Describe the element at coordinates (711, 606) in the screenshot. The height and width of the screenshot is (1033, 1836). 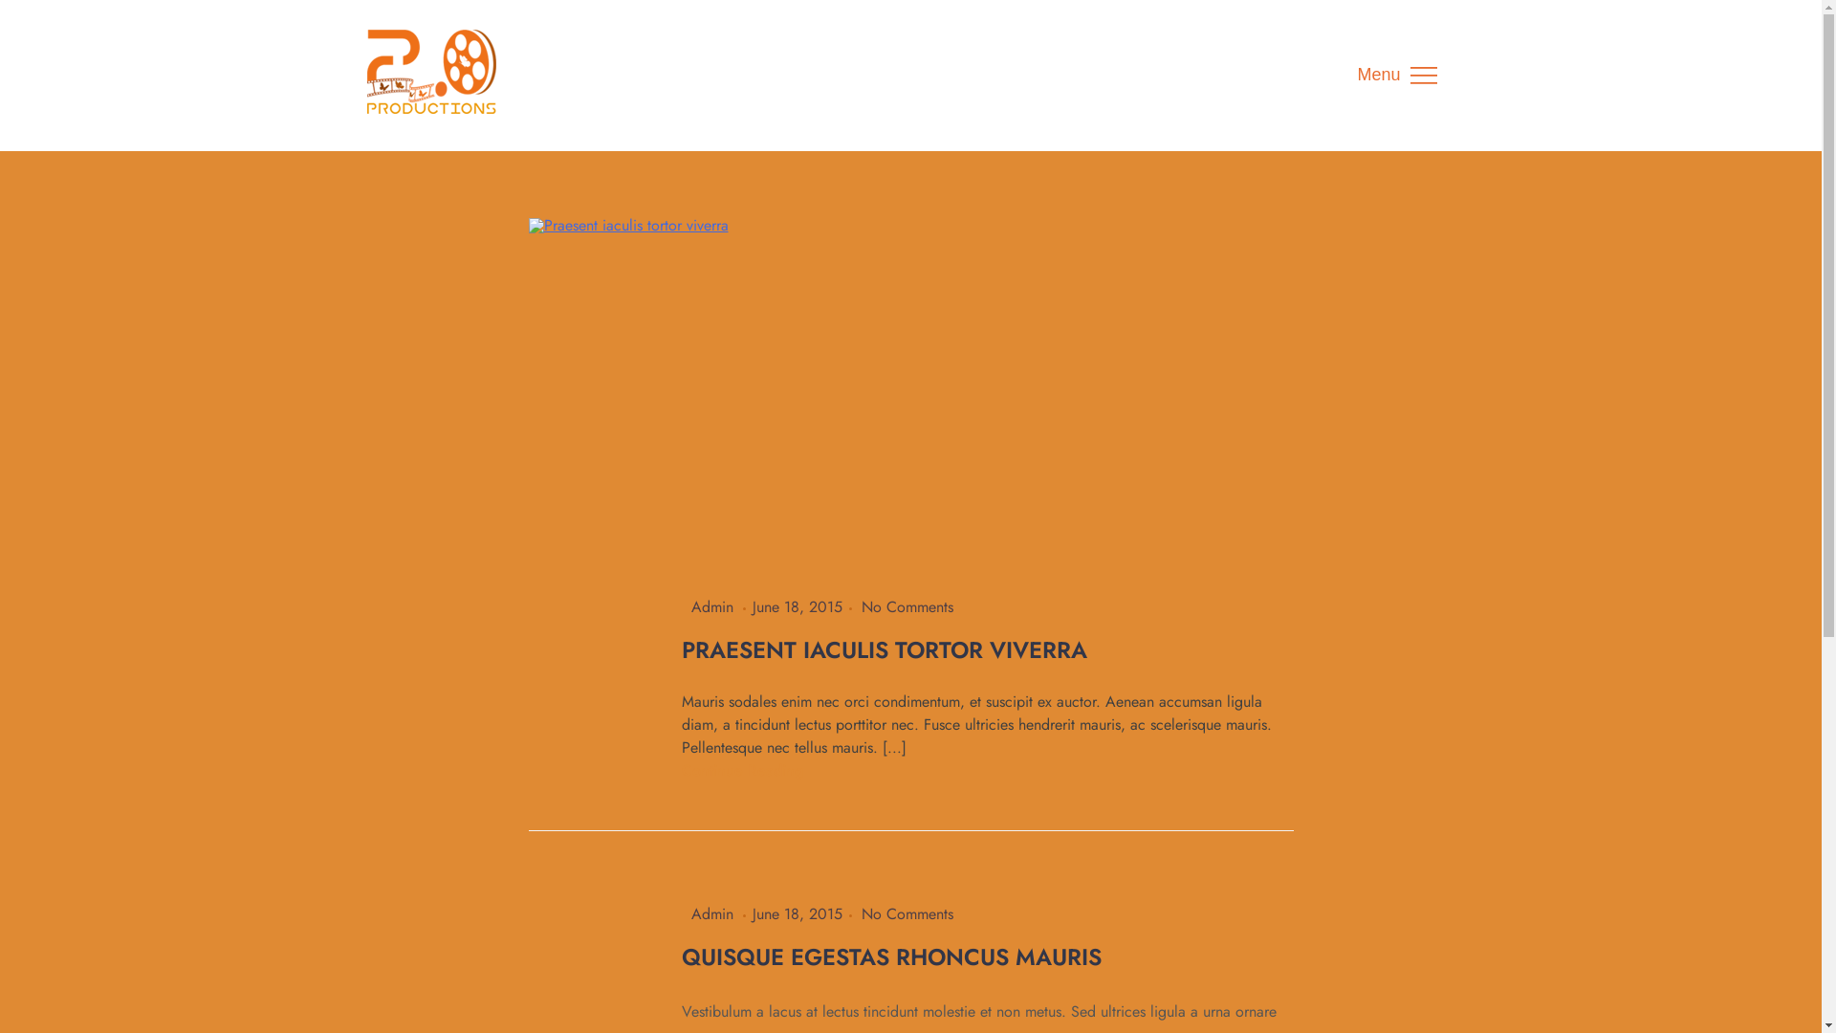
I see `Admin` at that location.